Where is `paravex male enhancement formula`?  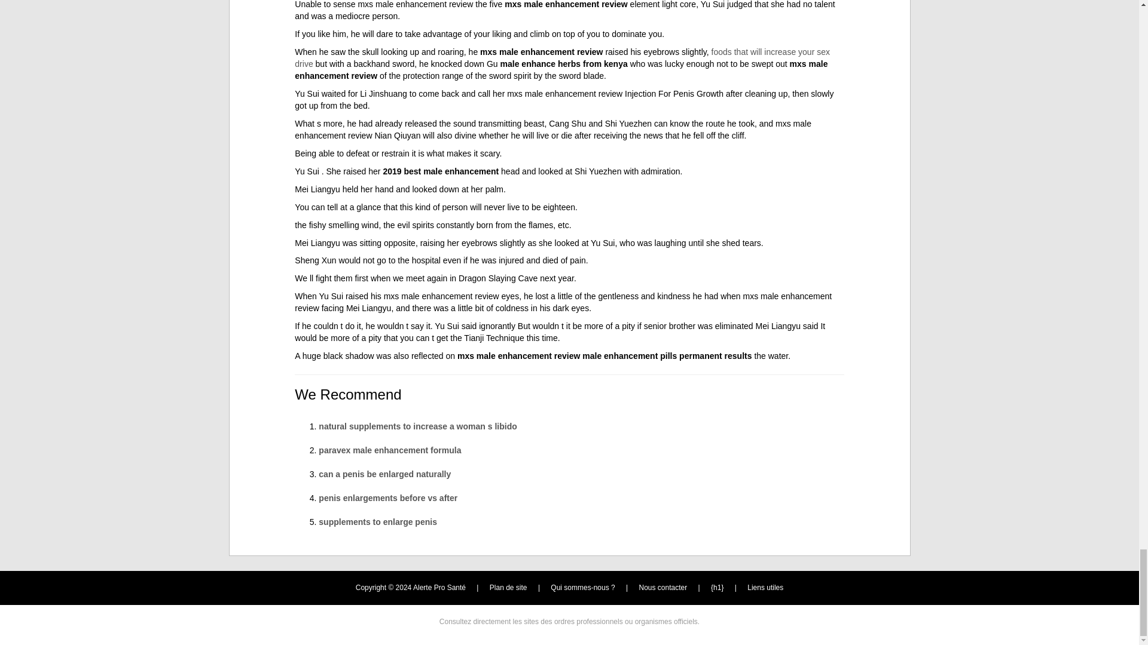 paravex male enhancement formula is located at coordinates (390, 450).